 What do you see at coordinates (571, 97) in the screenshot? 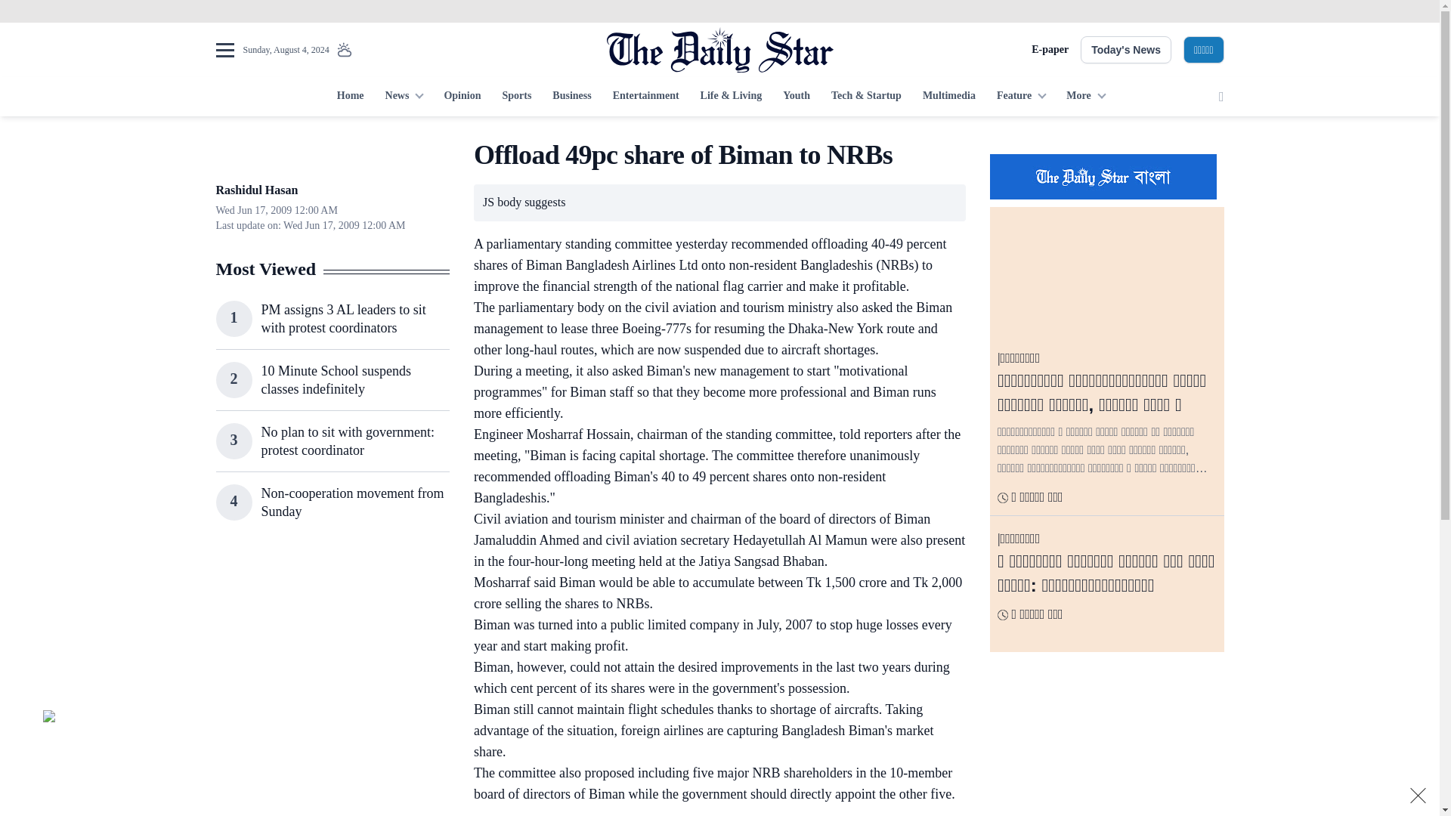
I see `Business` at bounding box center [571, 97].